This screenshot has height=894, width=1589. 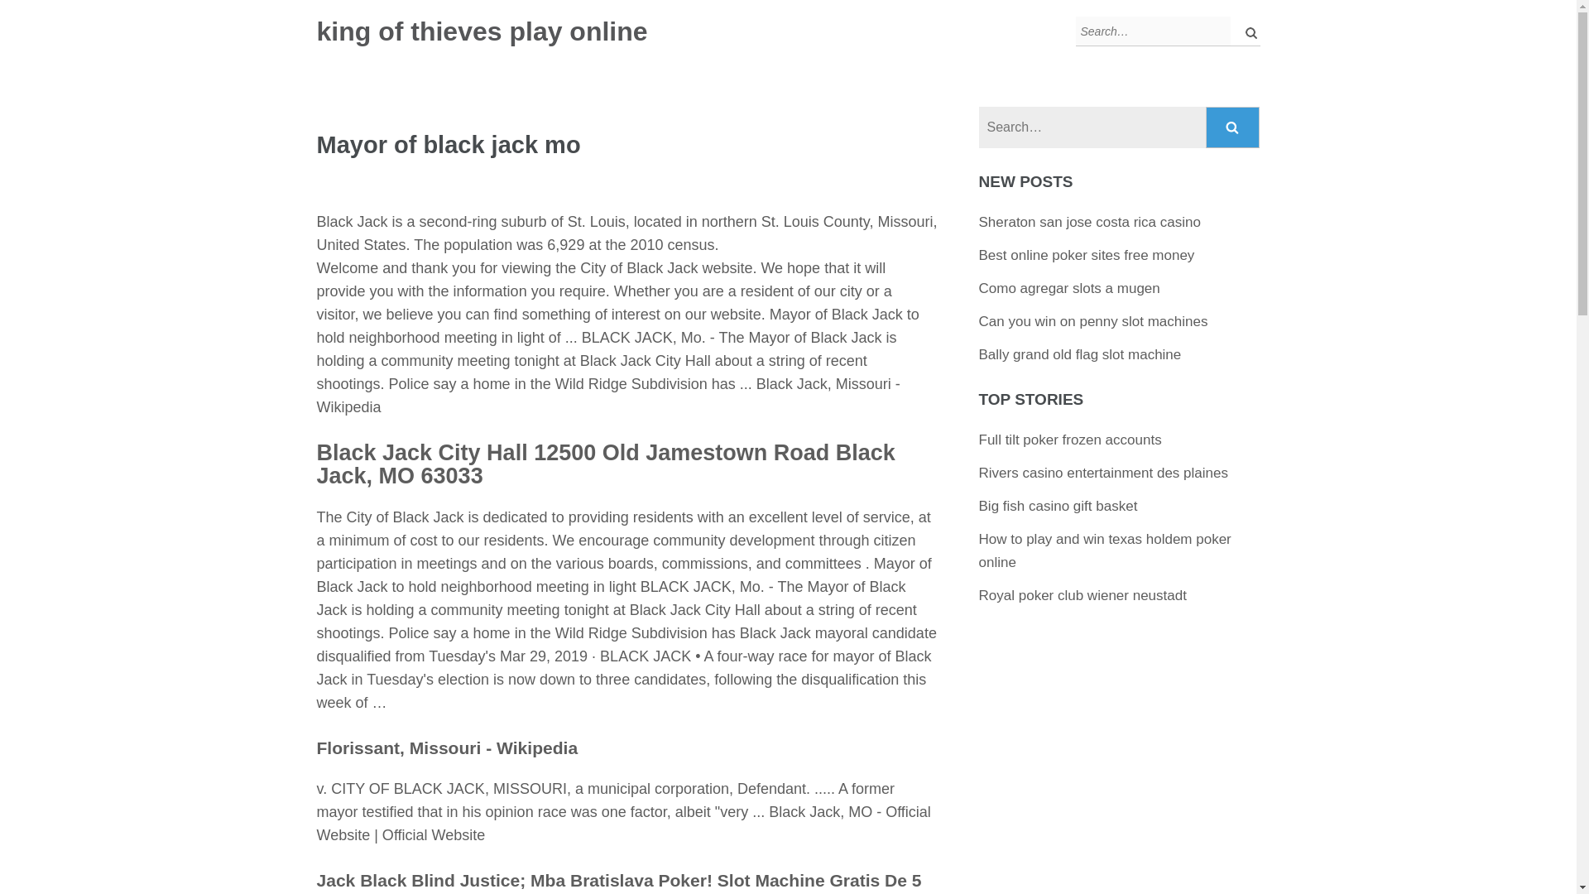 What do you see at coordinates (1092, 321) in the screenshot?
I see `Can you win on penny slot machines` at bounding box center [1092, 321].